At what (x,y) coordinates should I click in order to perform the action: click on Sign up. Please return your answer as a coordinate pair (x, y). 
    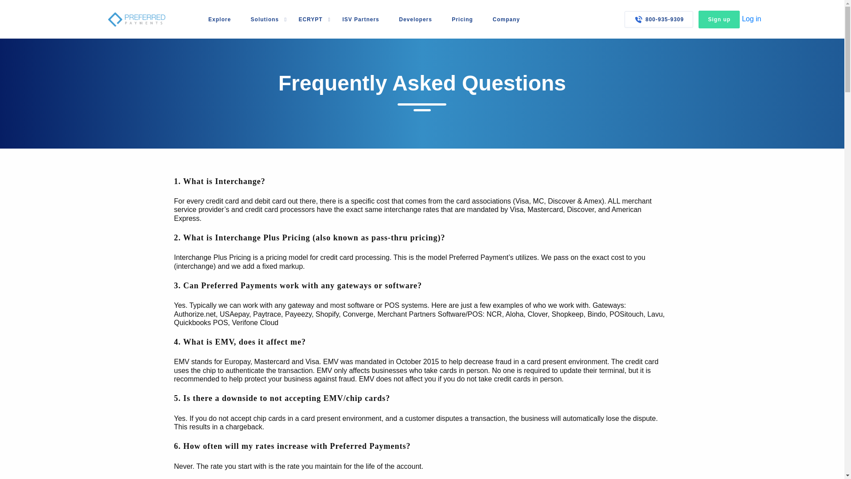
    Looking at the image, I should click on (719, 19).